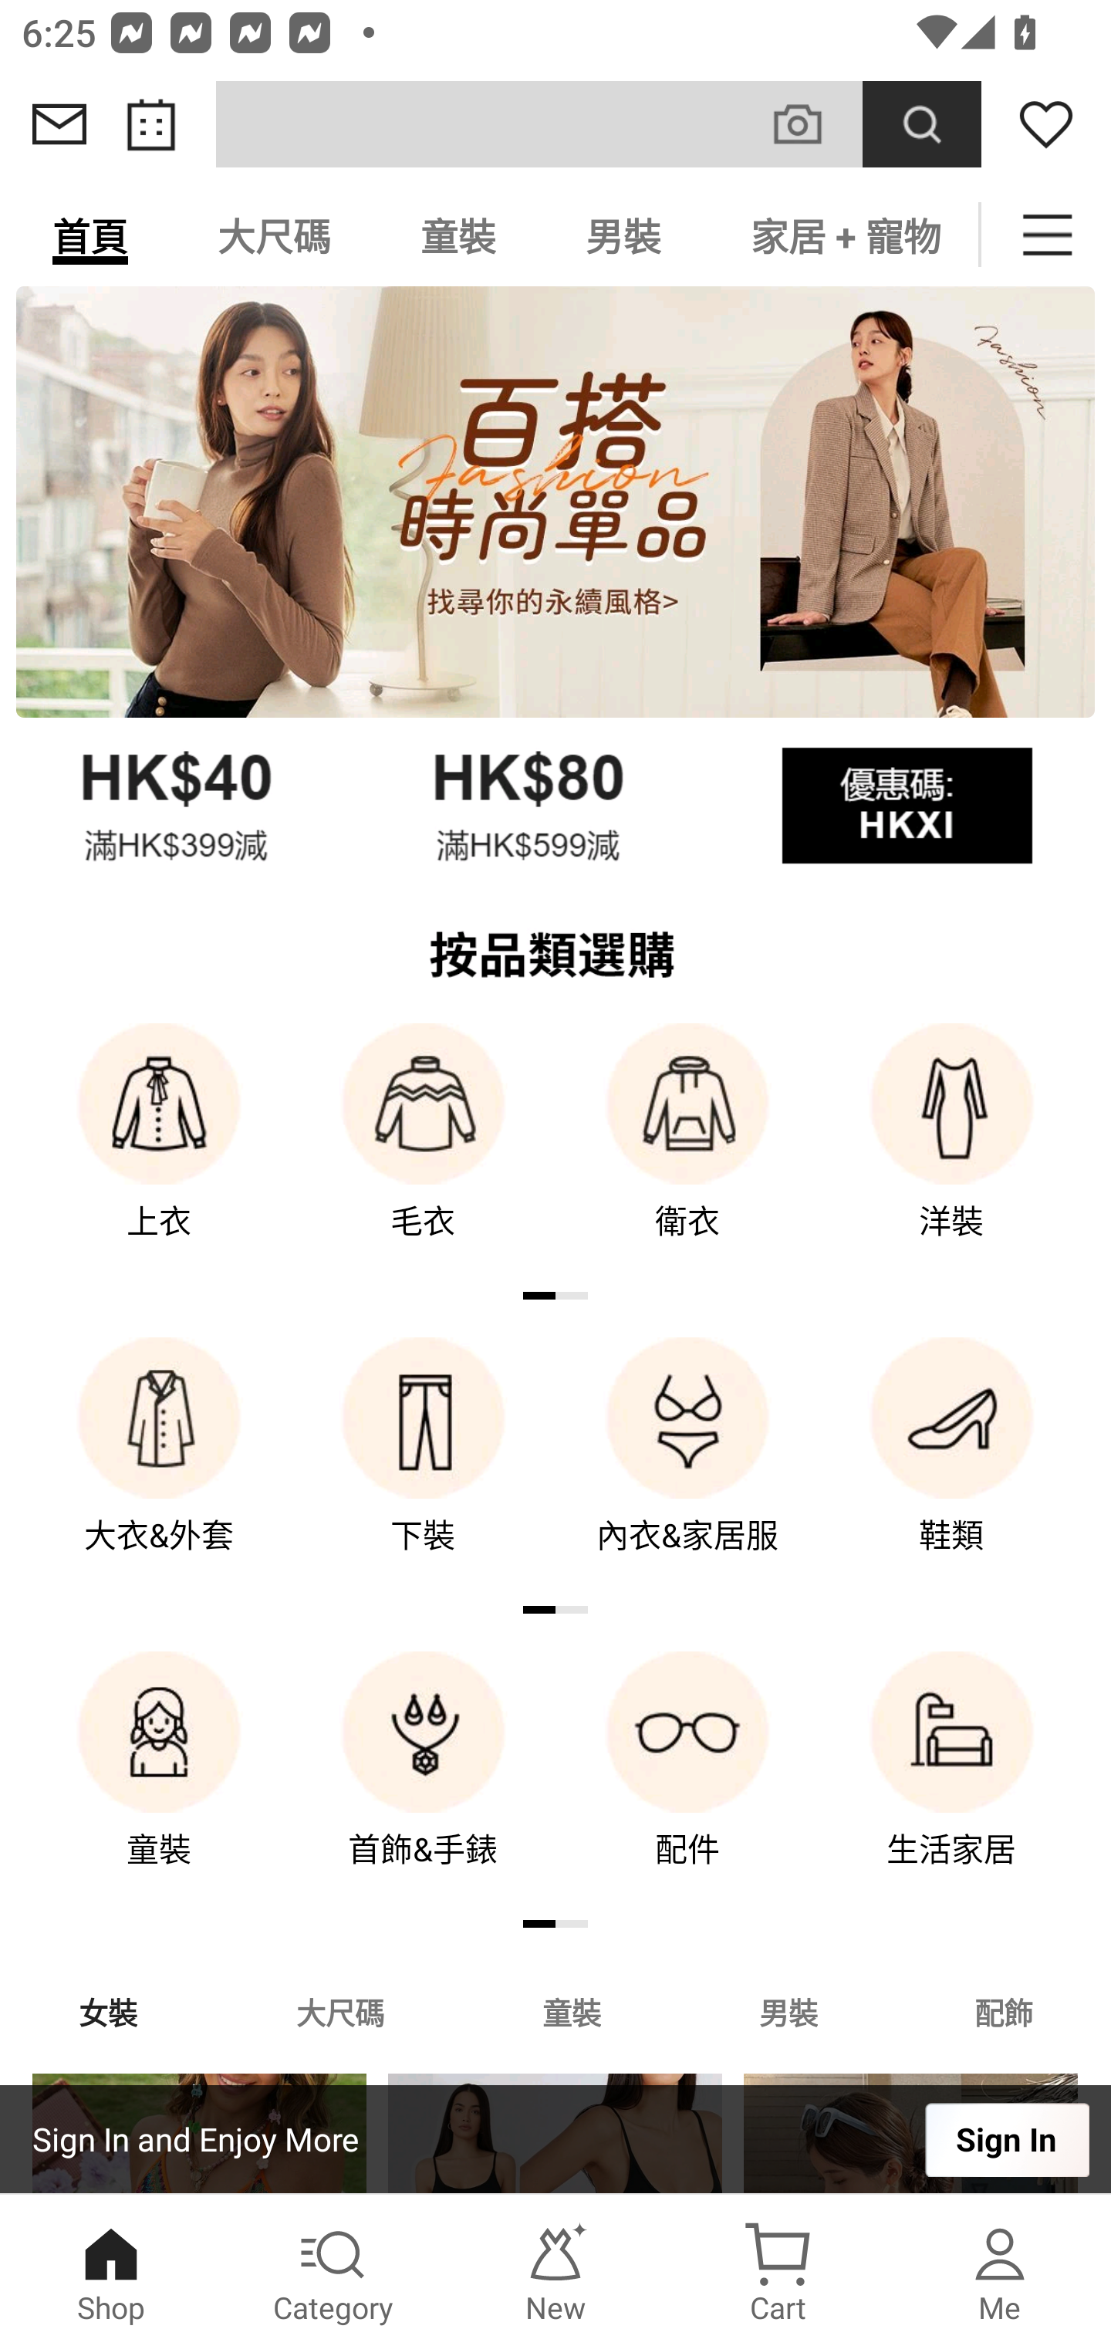 This screenshot has height=2346, width=1111. What do you see at coordinates (423, 1780) in the screenshot?
I see `首飾&手錶` at bounding box center [423, 1780].